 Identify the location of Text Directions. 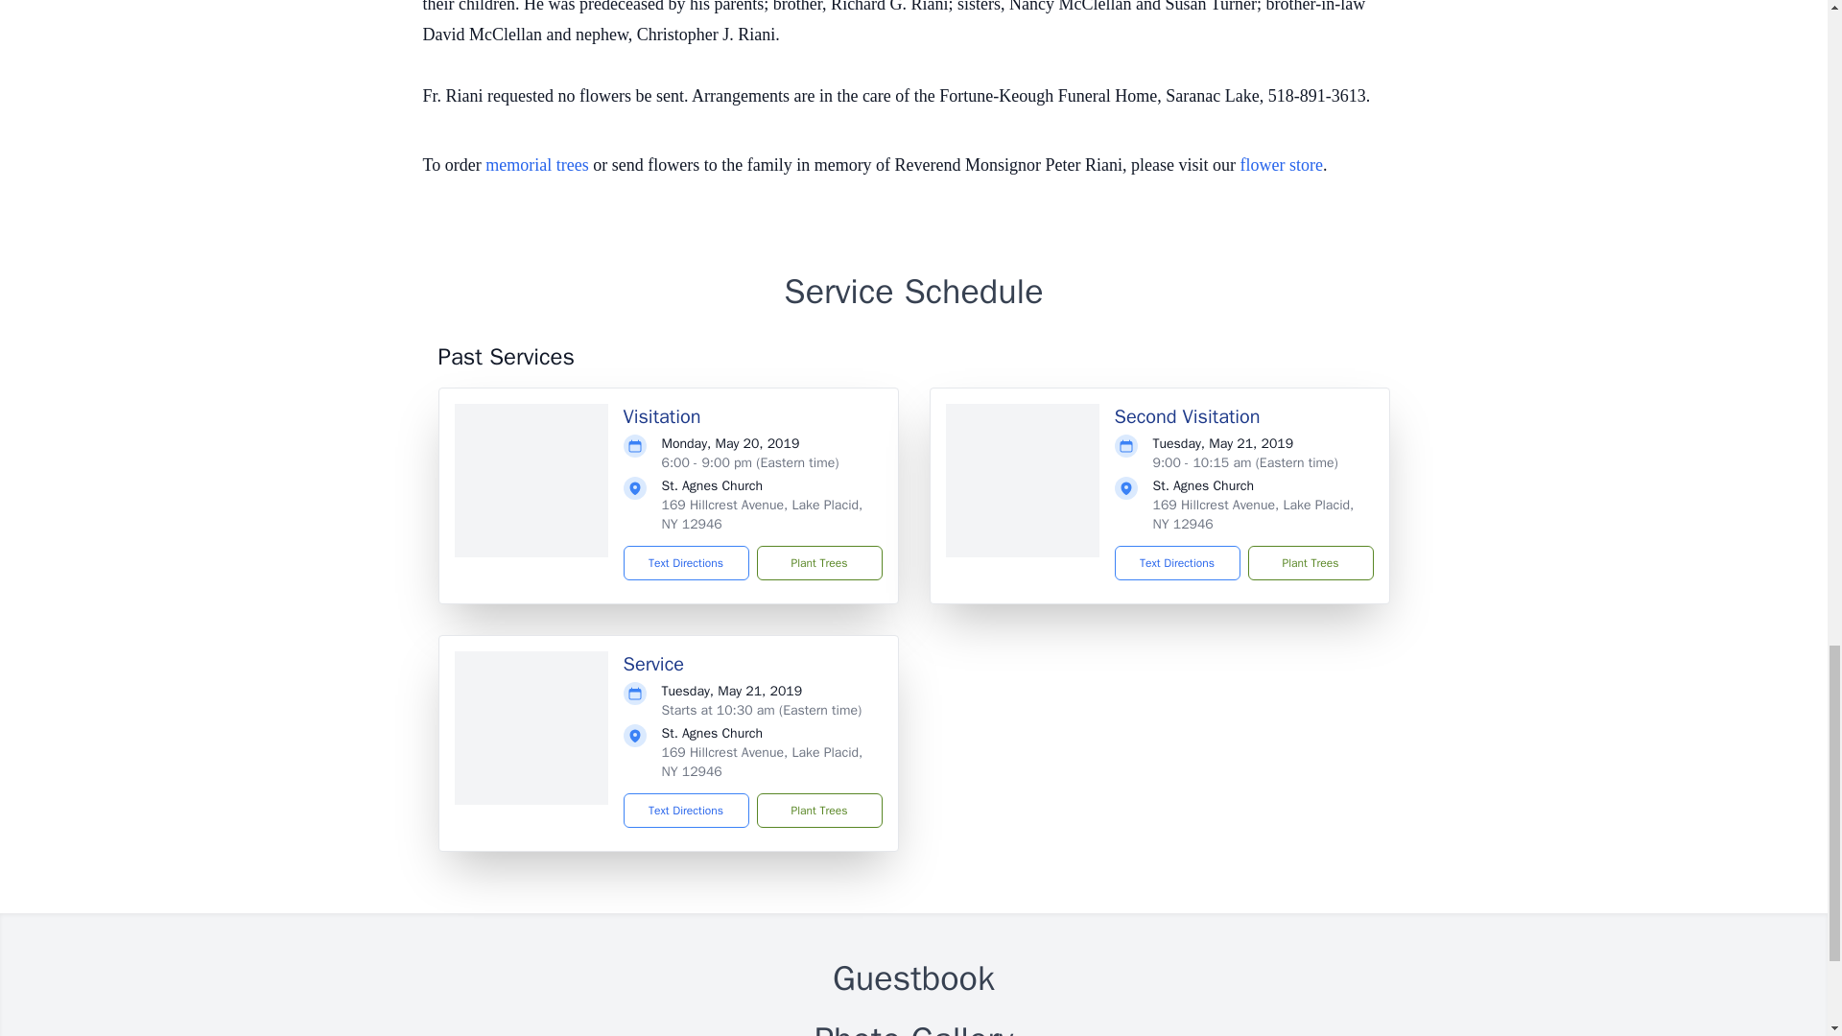
(1176, 562).